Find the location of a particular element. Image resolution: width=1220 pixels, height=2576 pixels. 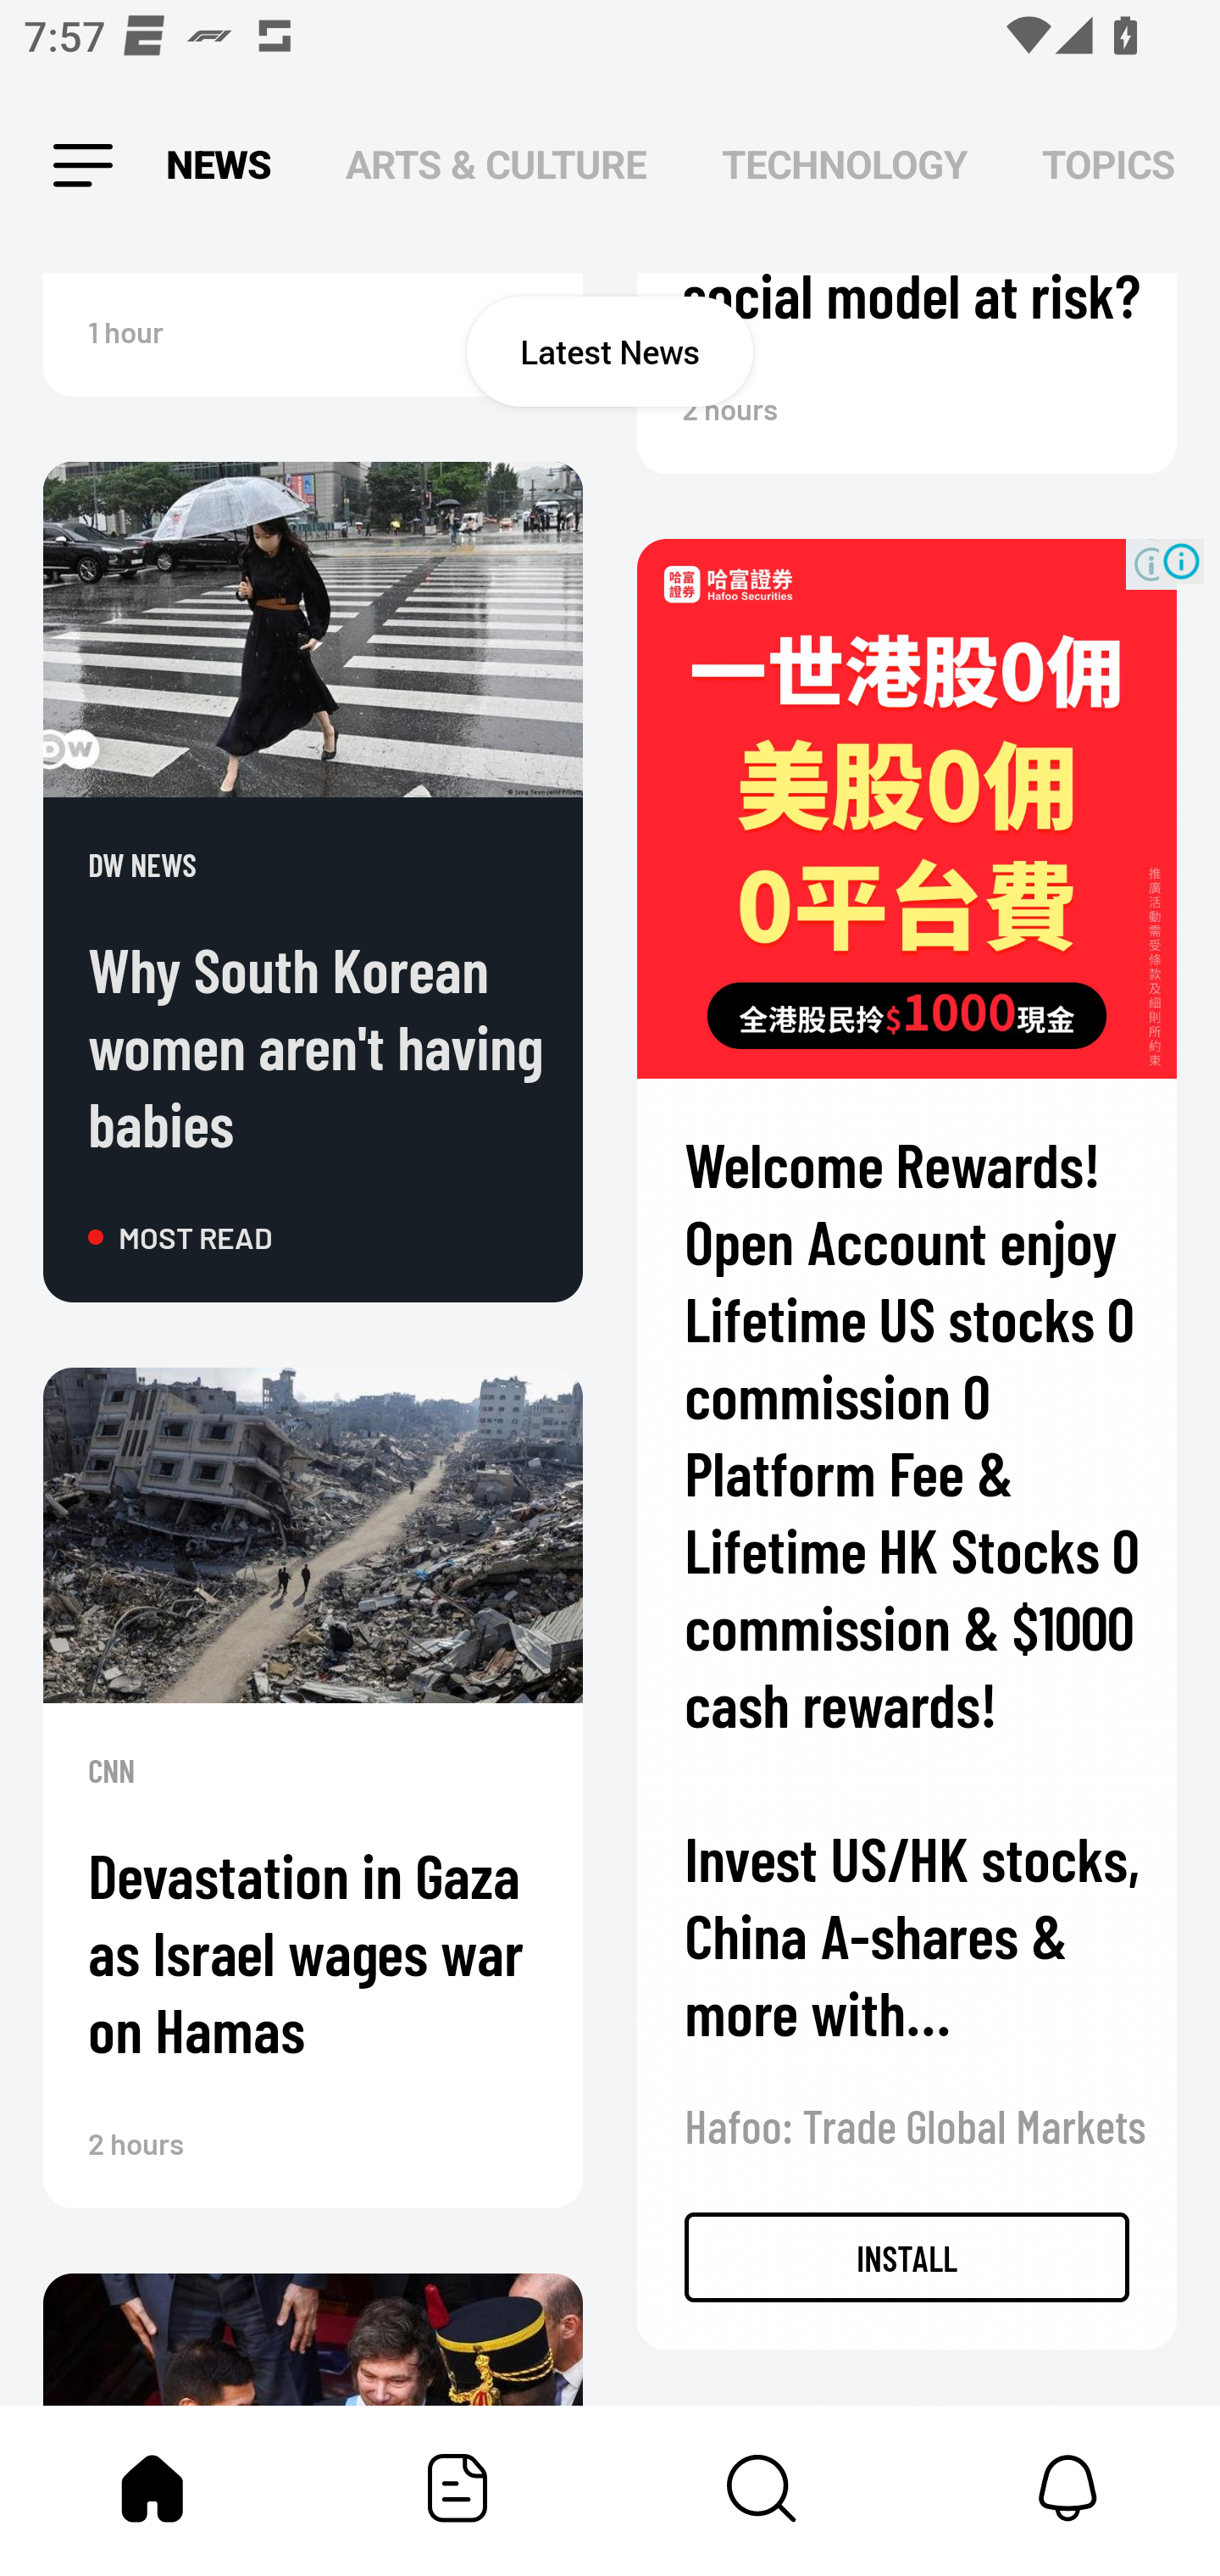

Latest News is located at coordinates (610, 351).